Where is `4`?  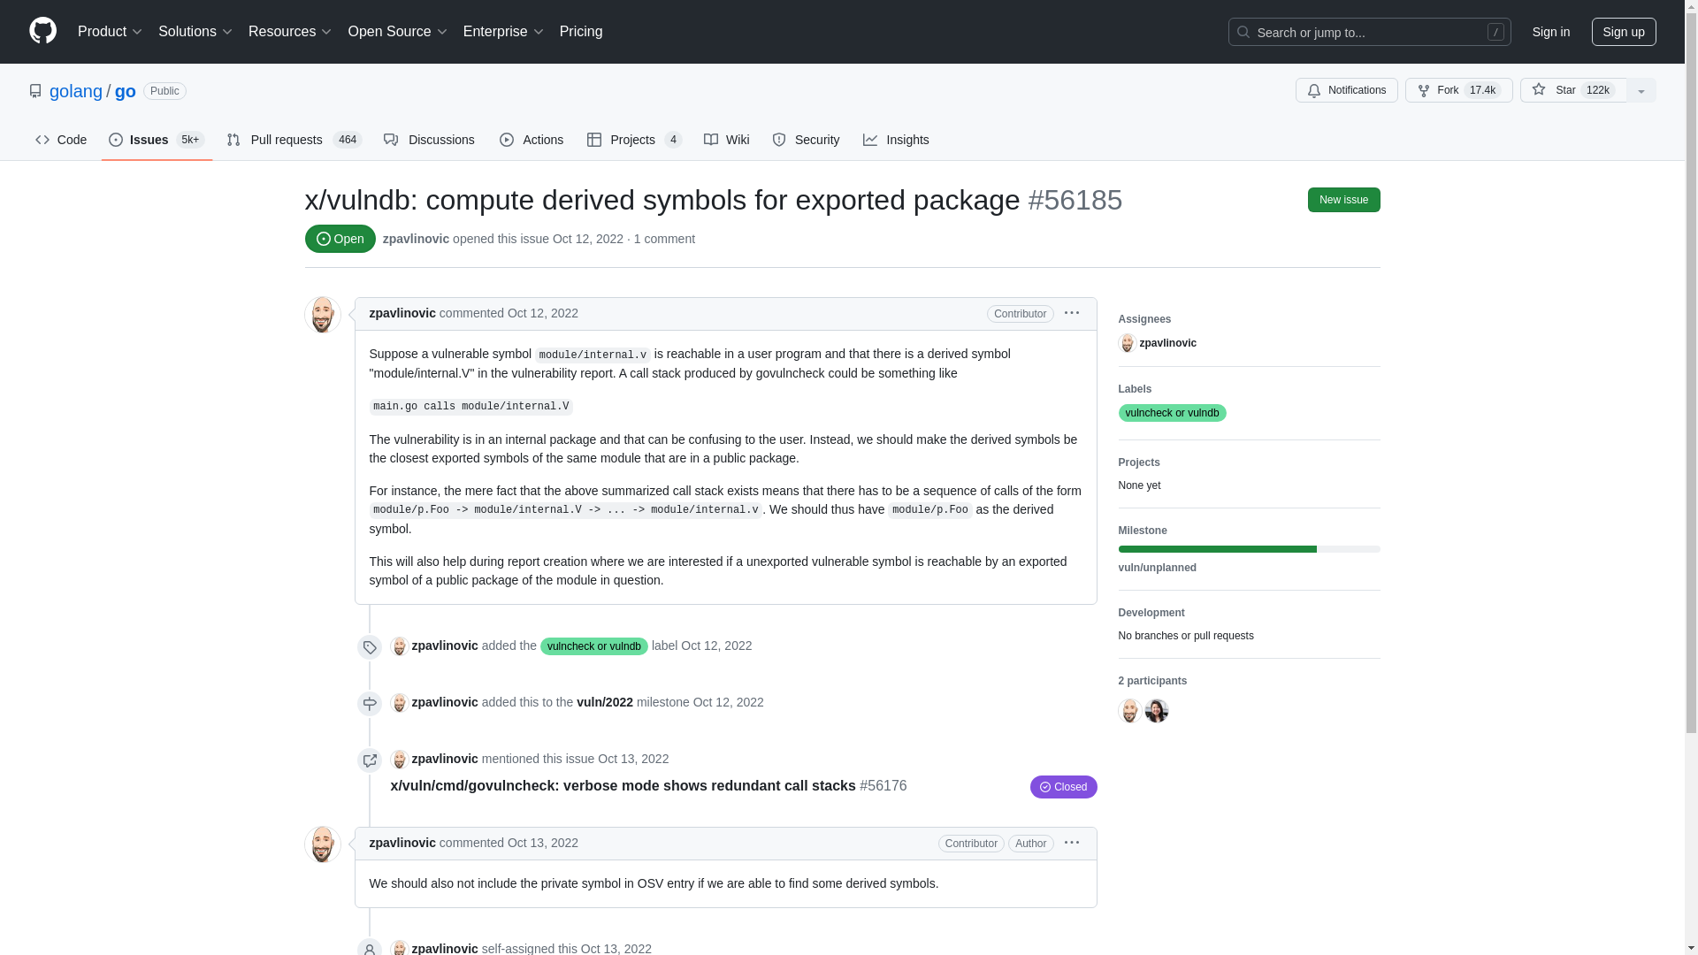
4 is located at coordinates (672, 140).